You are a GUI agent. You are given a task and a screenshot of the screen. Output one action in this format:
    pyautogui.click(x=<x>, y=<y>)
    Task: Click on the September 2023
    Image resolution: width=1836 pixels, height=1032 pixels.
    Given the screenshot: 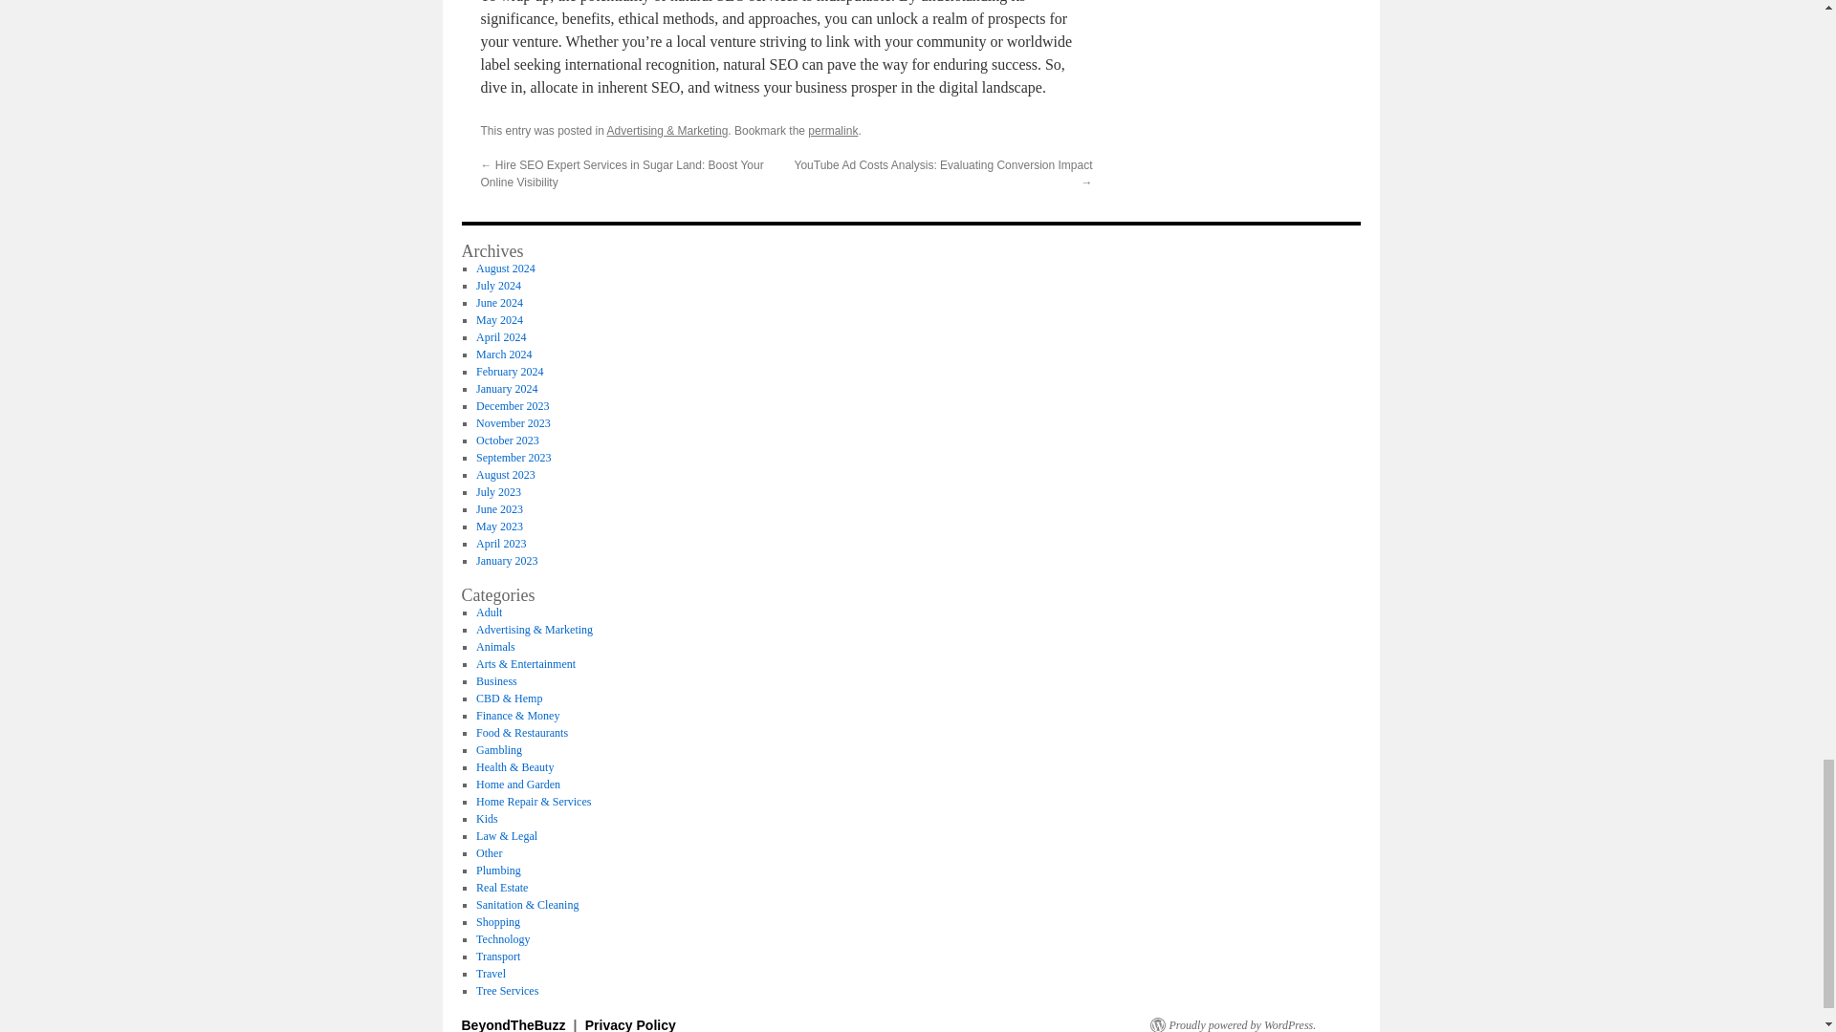 What is the action you would take?
    pyautogui.click(x=513, y=457)
    